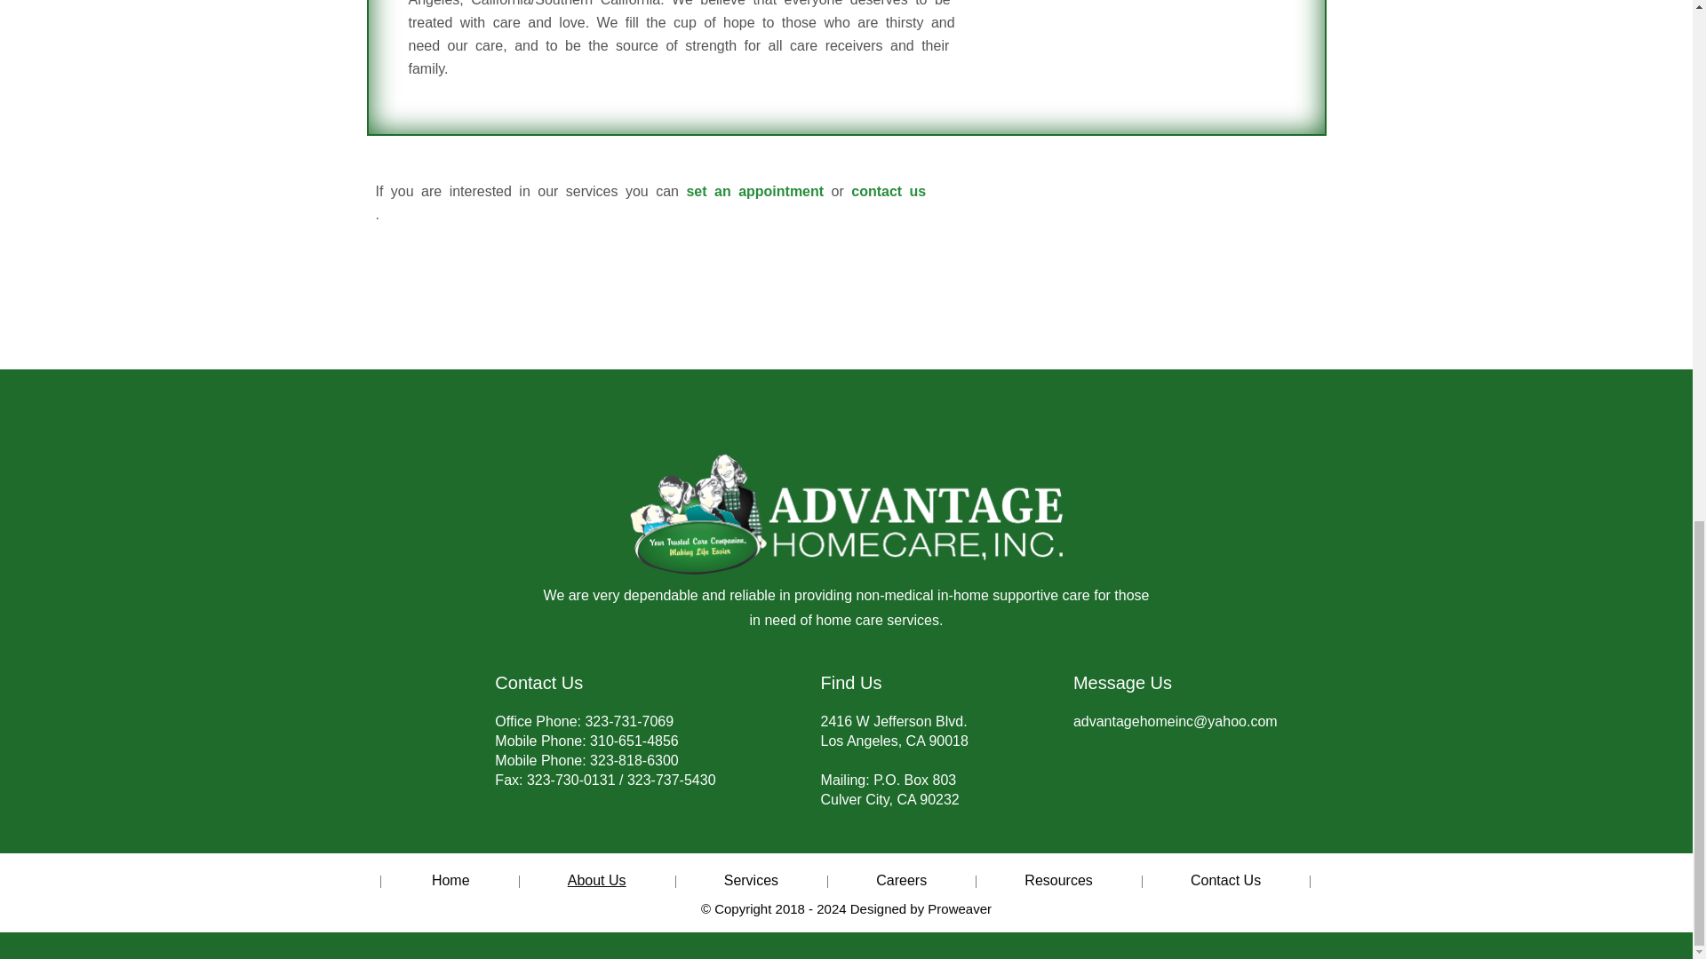  I want to click on Proweaver, so click(960, 909).